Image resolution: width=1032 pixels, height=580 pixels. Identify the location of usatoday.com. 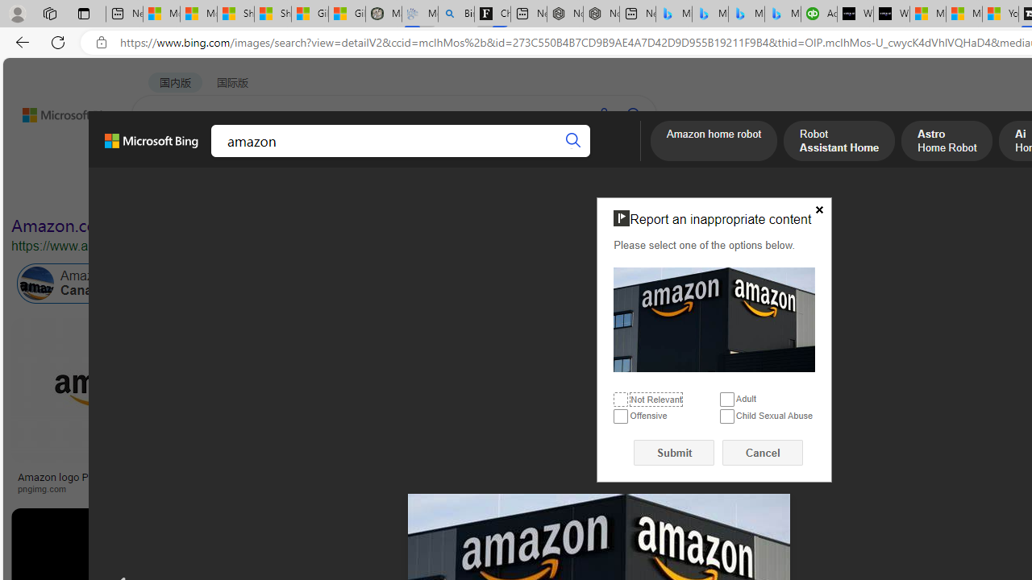
(473, 488).